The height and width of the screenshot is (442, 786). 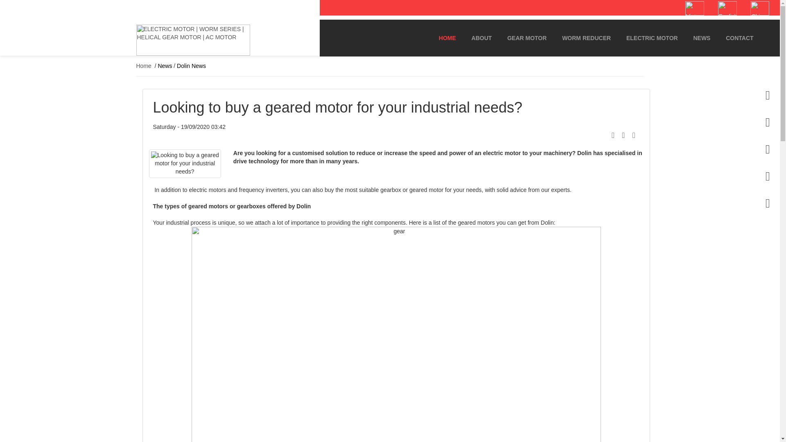 I want to click on HOME, so click(x=447, y=38).